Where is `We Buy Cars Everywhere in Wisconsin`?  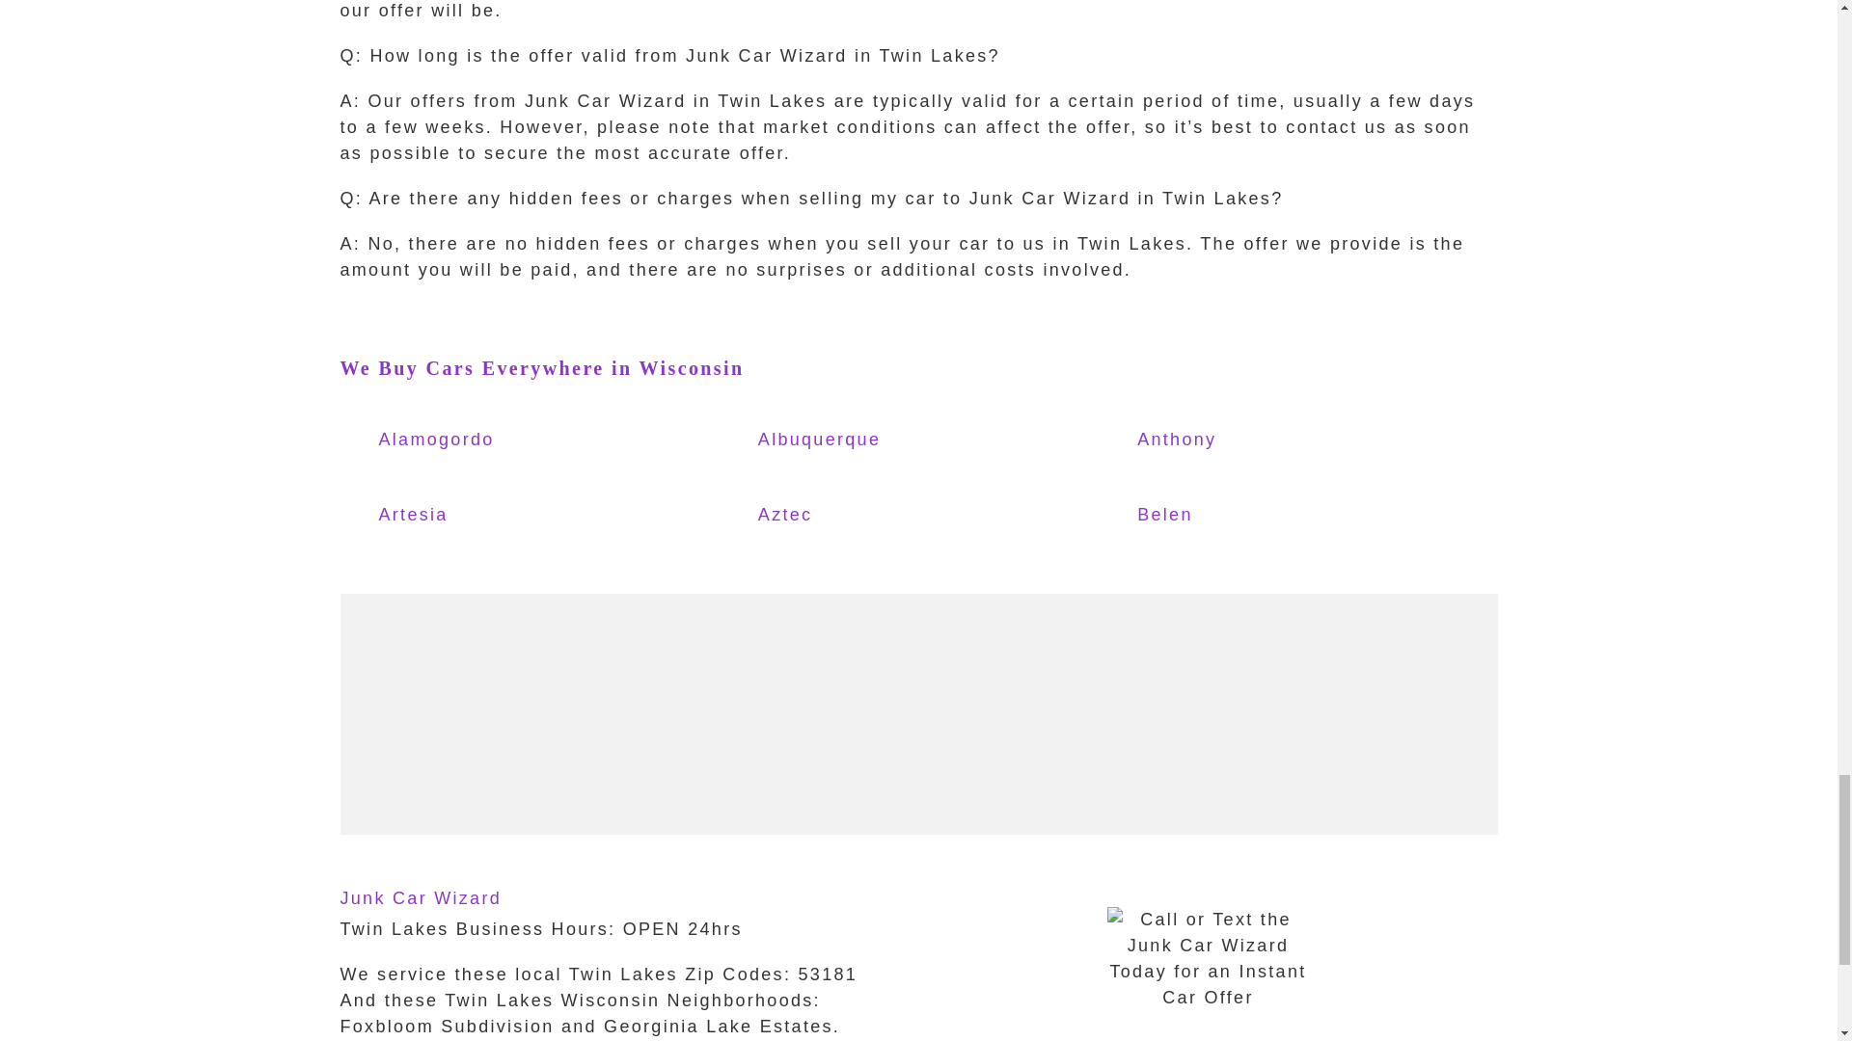
We Buy Cars Everywhere in Wisconsin is located at coordinates (541, 368).